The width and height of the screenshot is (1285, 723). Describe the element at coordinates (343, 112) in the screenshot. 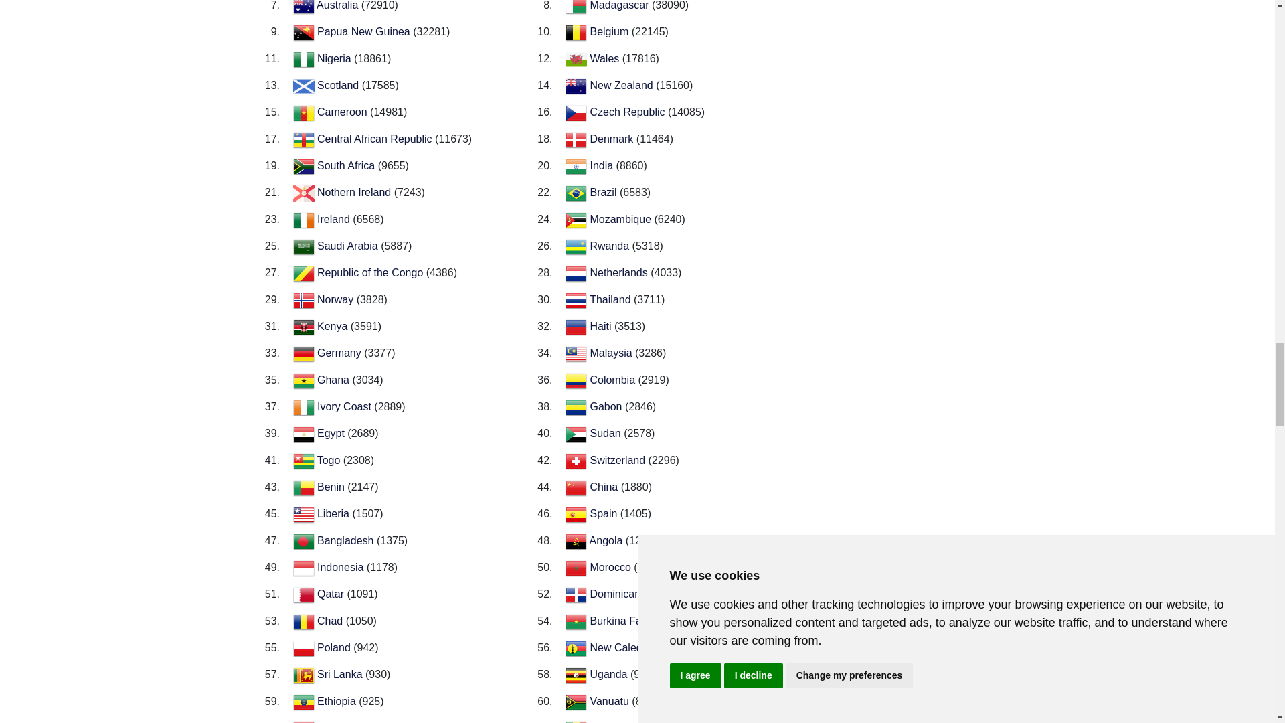

I see `Cameroon` at that location.